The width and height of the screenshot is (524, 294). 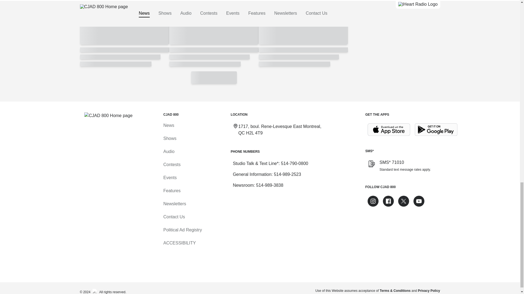 I want to click on Political Ad Registry, so click(x=182, y=230).